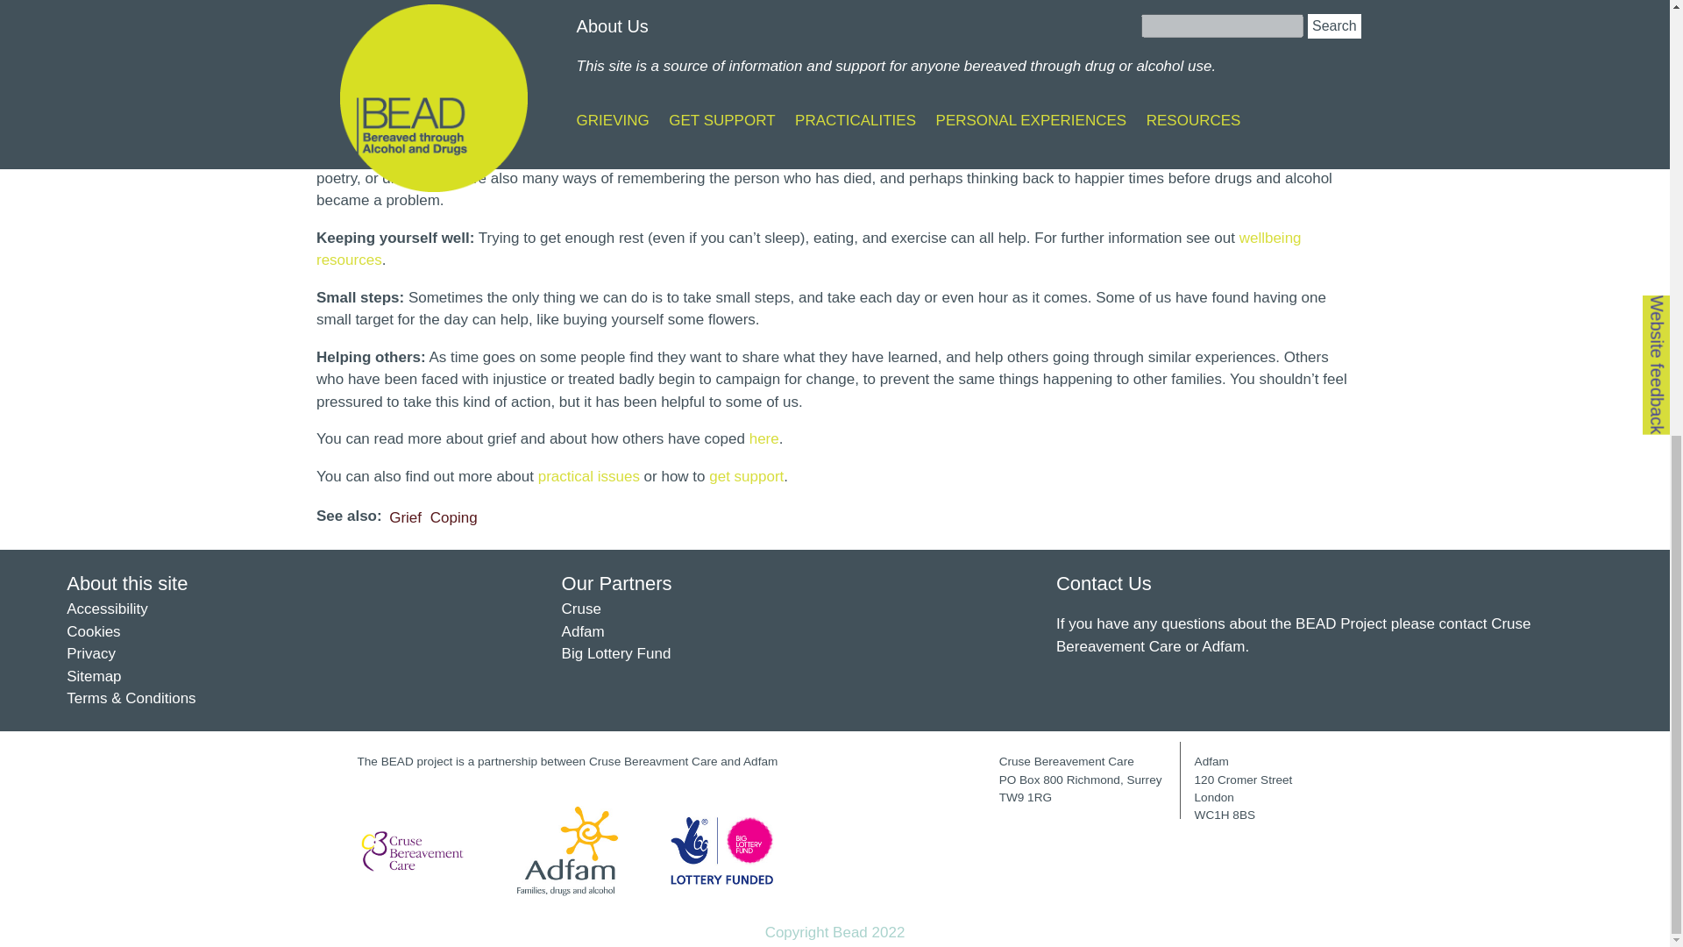 This screenshot has height=947, width=1683. What do you see at coordinates (405, 517) in the screenshot?
I see `Grief` at bounding box center [405, 517].